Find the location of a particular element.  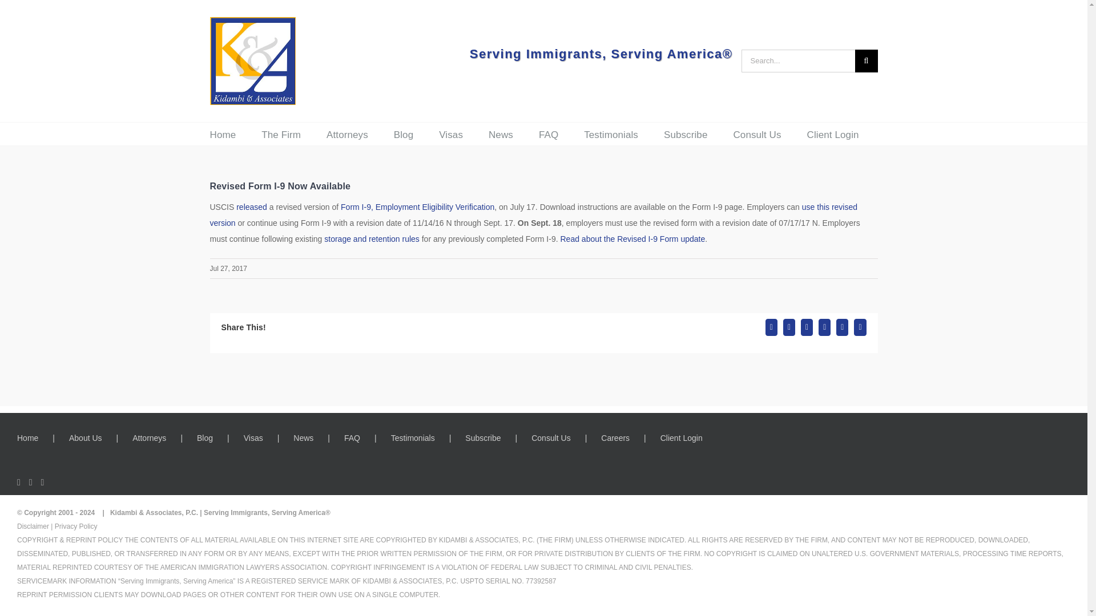

Home is located at coordinates (223, 133).